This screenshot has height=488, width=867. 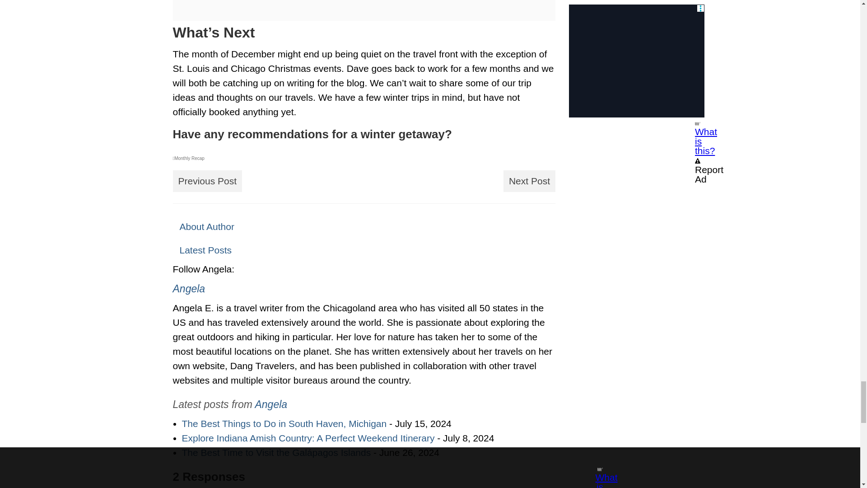 What do you see at coordinates (271, 404) in the screenshot?
I see `Posts by Angela` at bounding box center [271, 404].